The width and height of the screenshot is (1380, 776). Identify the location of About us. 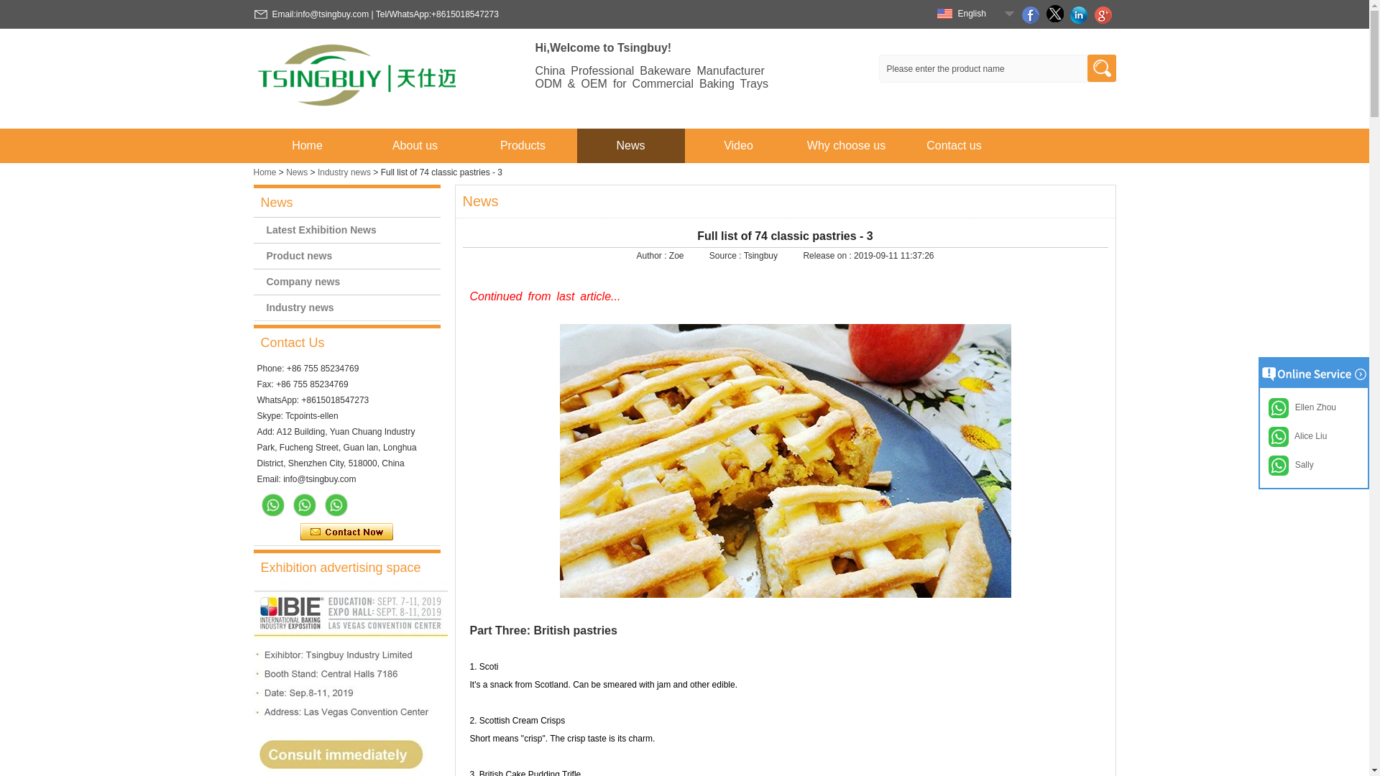
(415, 145).